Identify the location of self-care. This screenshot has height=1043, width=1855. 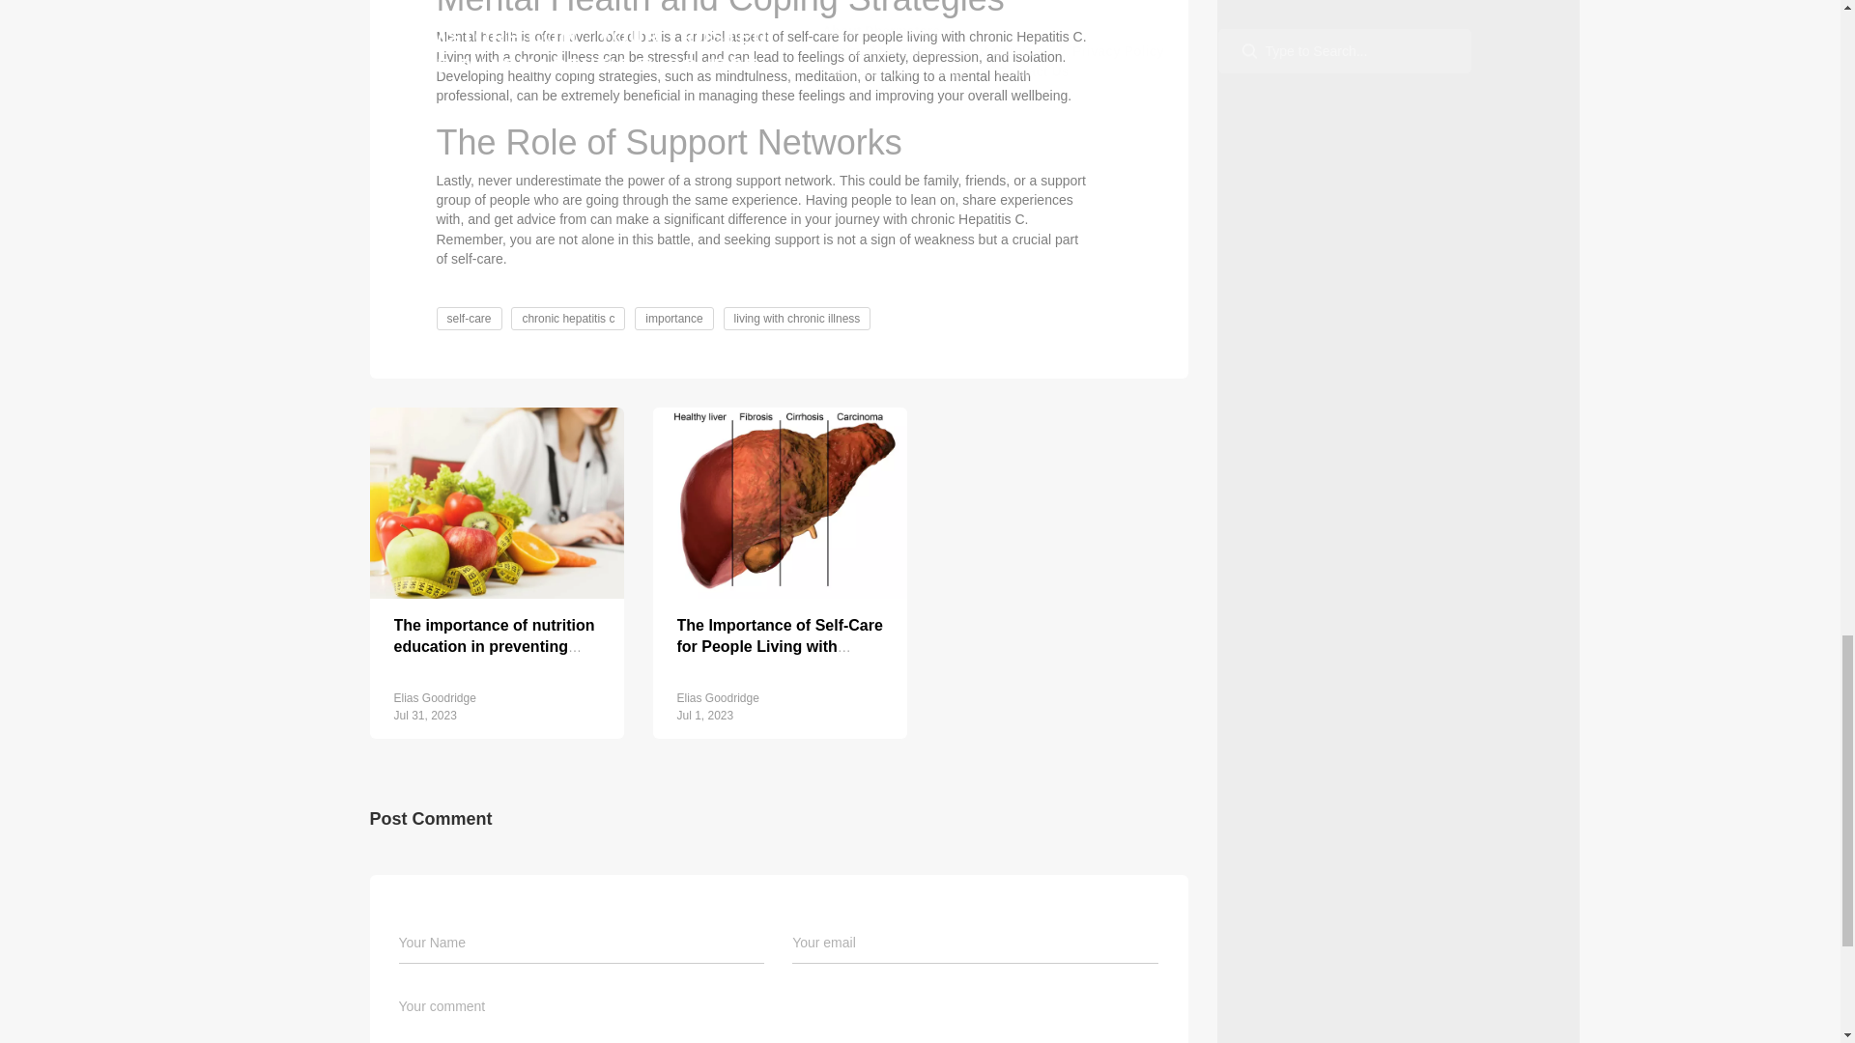
(468, 319).